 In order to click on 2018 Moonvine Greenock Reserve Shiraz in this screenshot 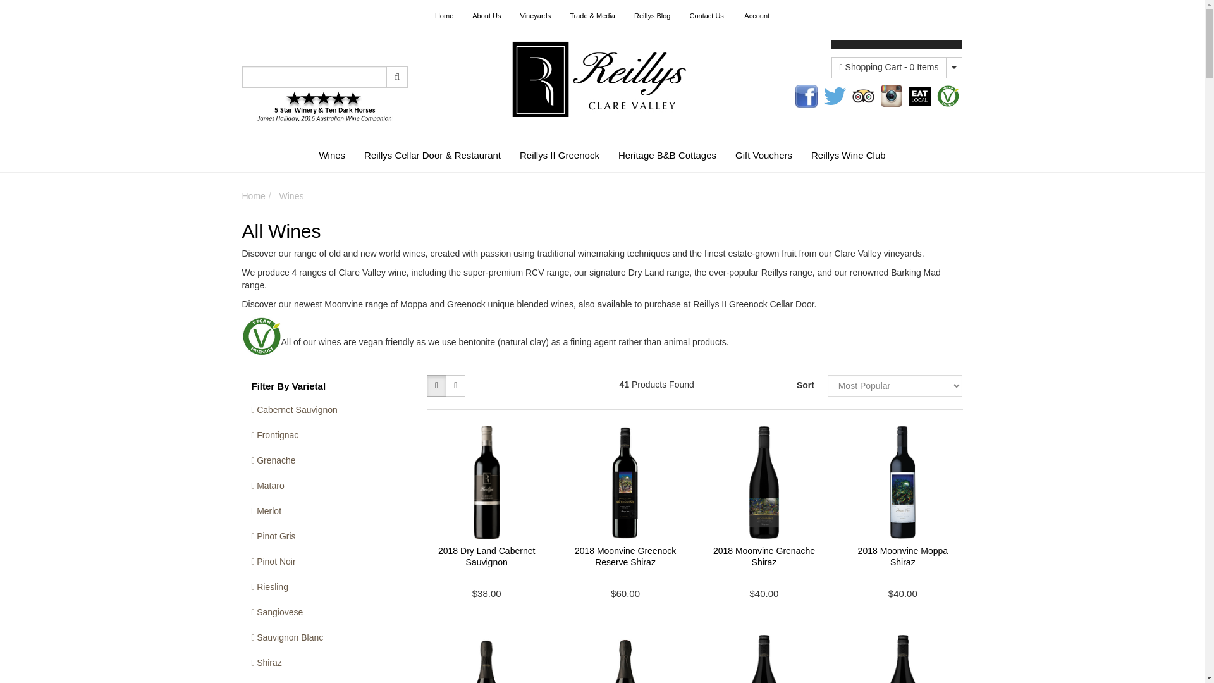, I will do `click(625, 557)`.